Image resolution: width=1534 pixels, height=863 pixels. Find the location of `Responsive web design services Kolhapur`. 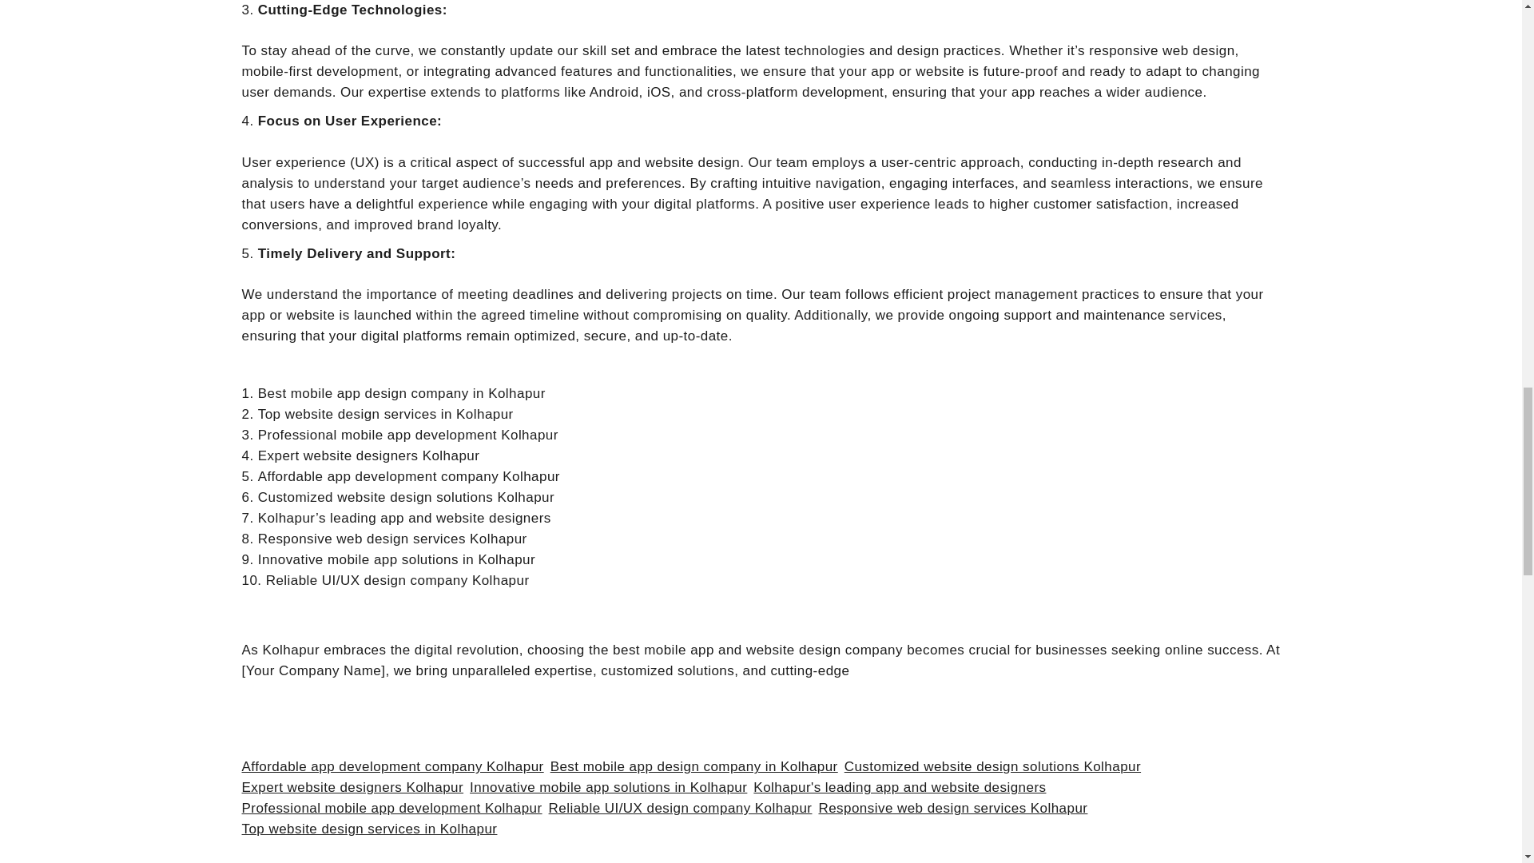

Responsive web design services Kolhapur is located at coordinates (952, 809).